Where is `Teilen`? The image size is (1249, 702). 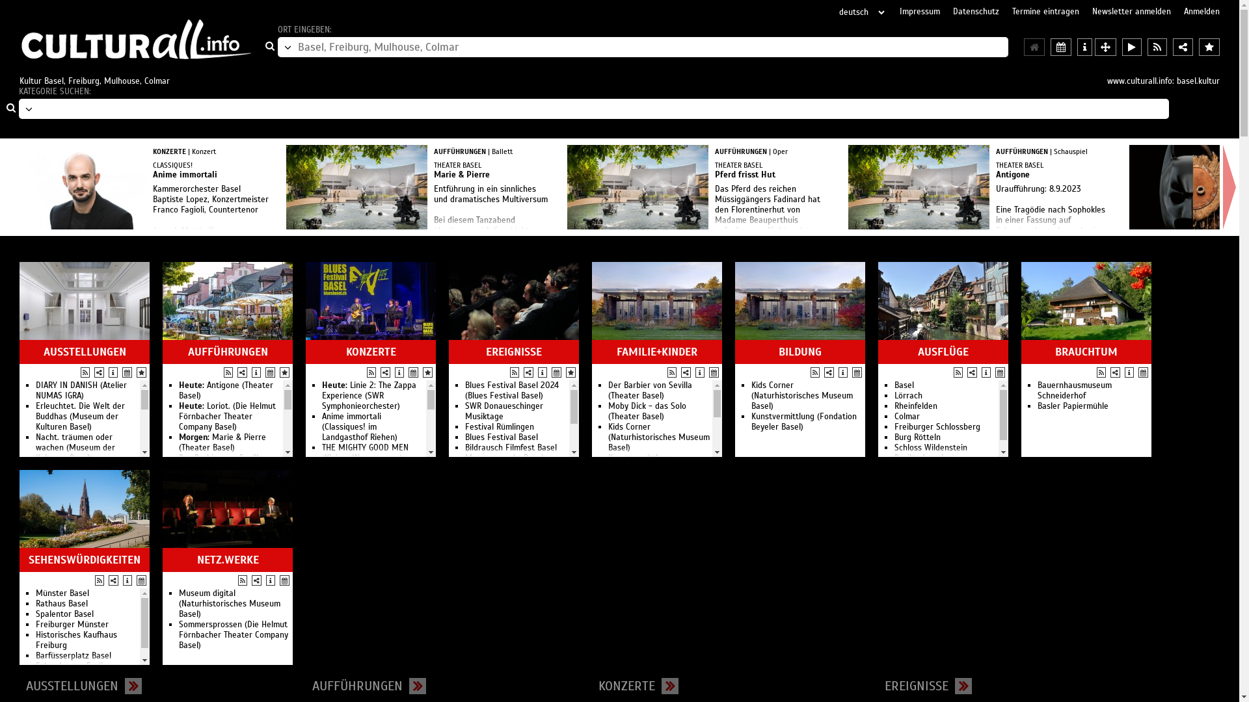
Teilen is located at coordinates (385, 372).